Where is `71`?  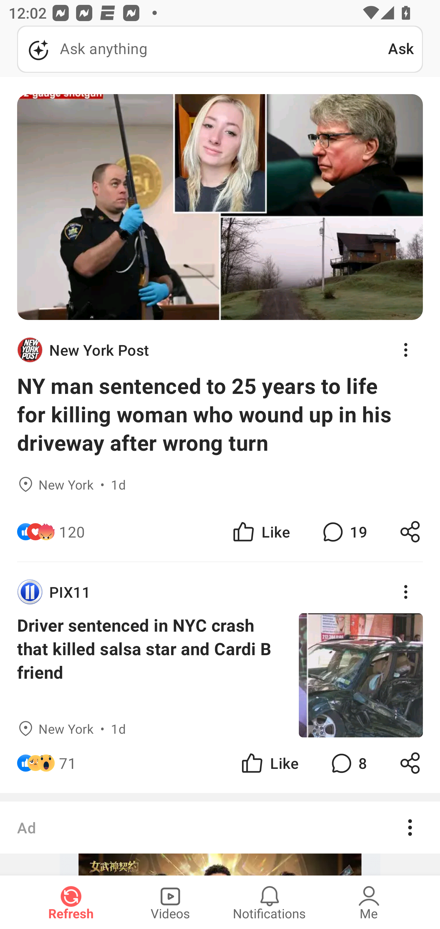 71 is located at coordinates (68, 763).